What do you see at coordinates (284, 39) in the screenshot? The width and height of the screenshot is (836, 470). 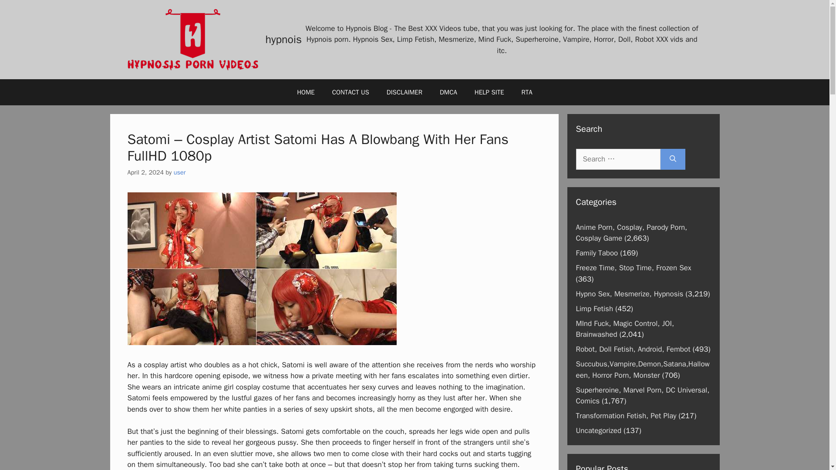 I see `hypnois` at bounding box center [284, 39].